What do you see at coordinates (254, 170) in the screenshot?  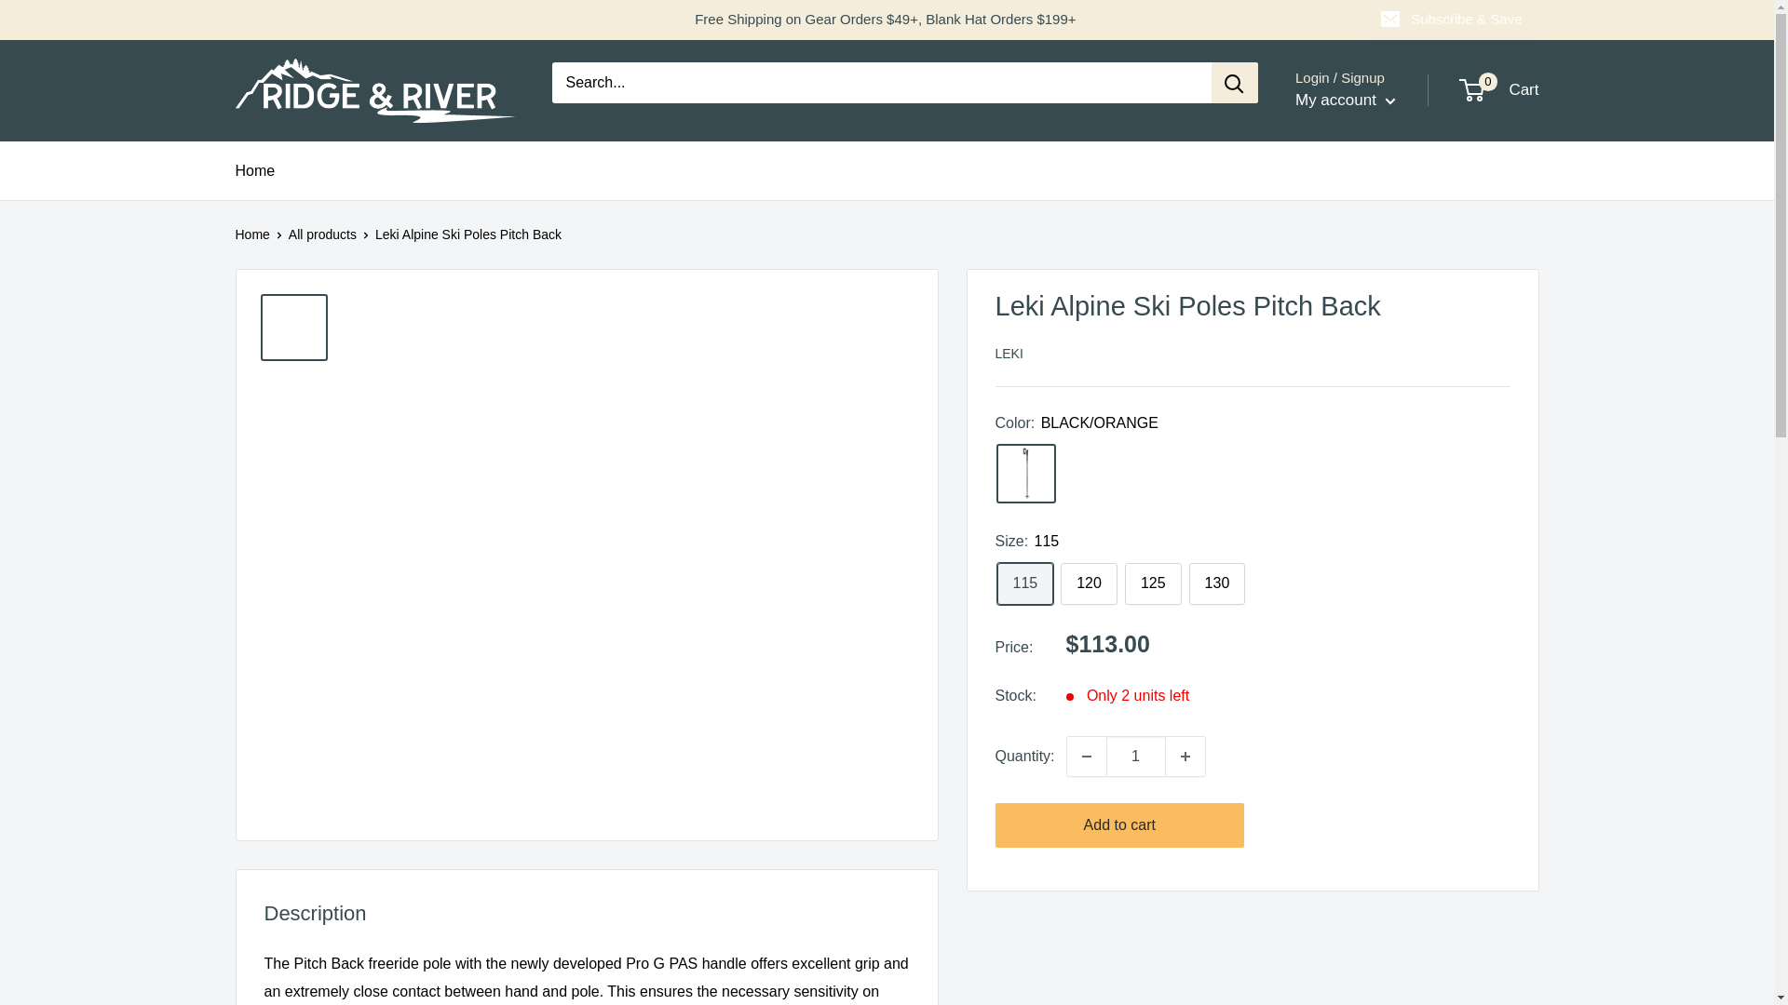 I see `Home` at bounding box center [254, 170].